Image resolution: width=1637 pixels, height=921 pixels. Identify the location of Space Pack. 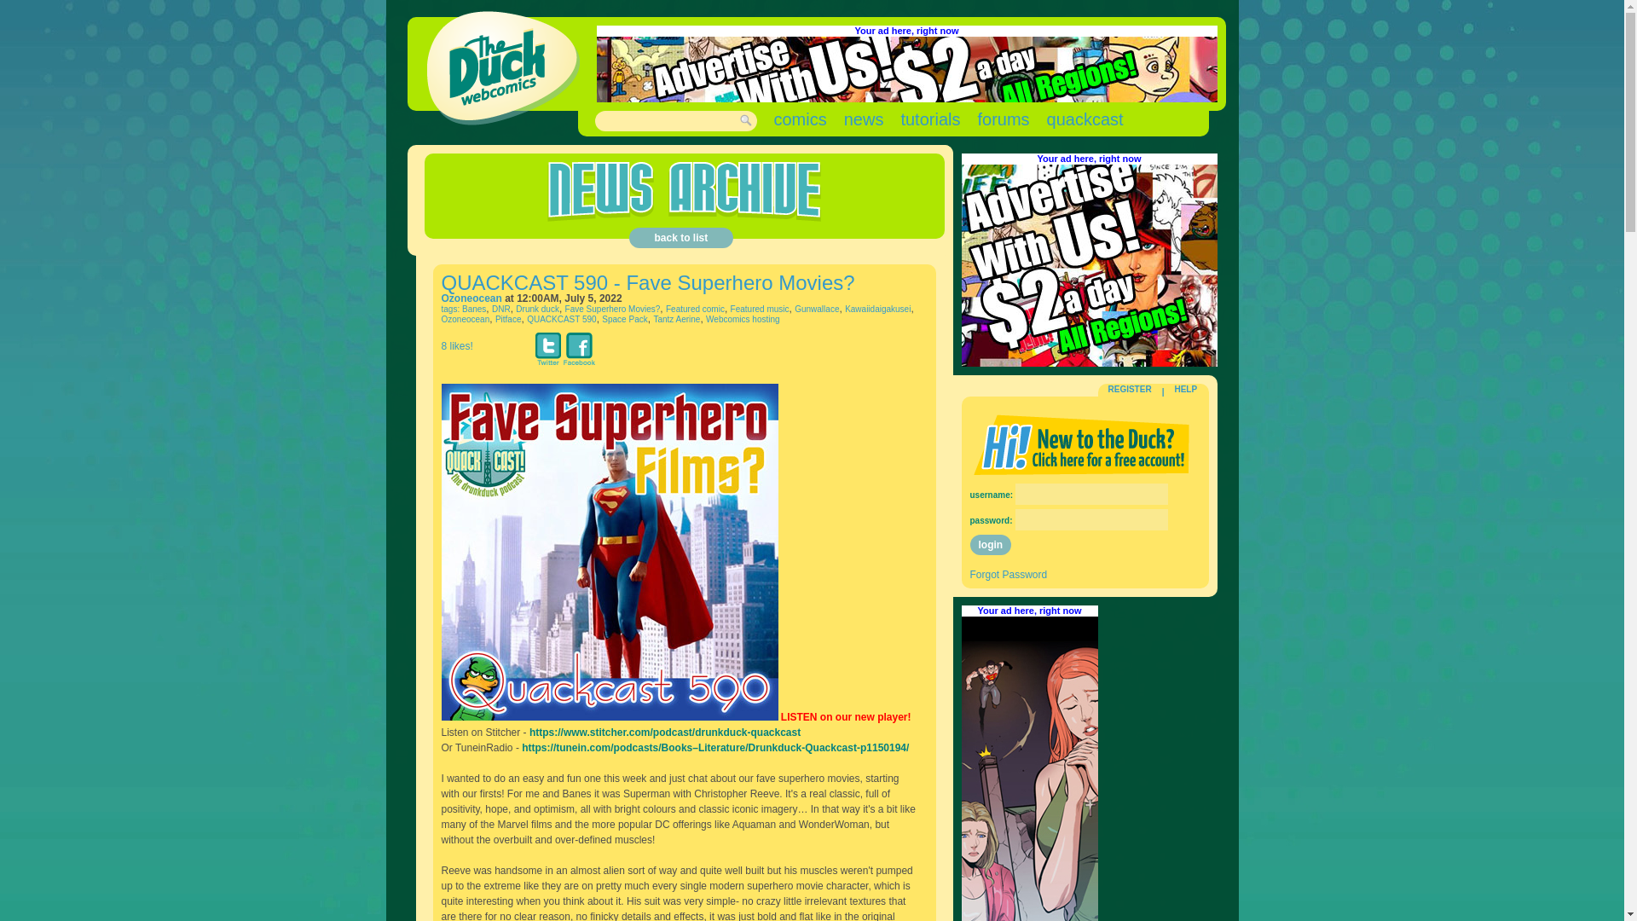
(624, 319).